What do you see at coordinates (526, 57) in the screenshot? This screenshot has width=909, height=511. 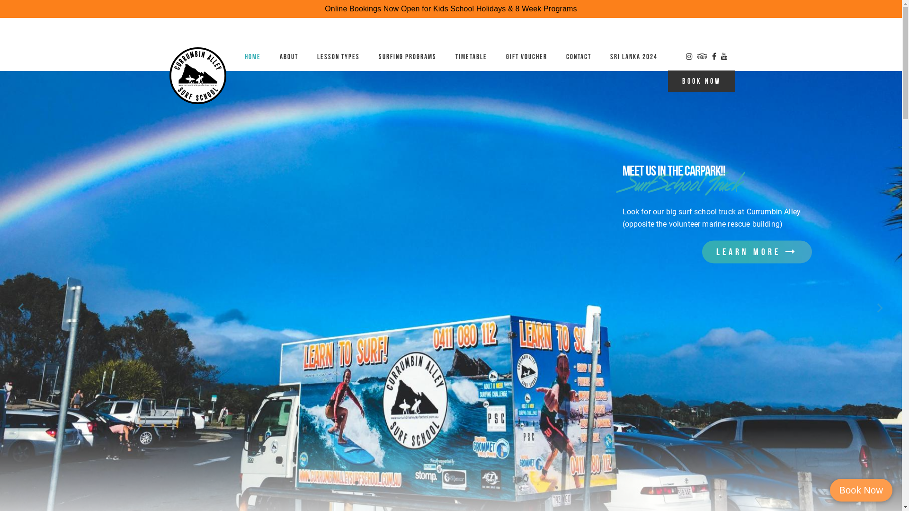 I see `GIFT VOUCHER` at bounding box center [526, 57].